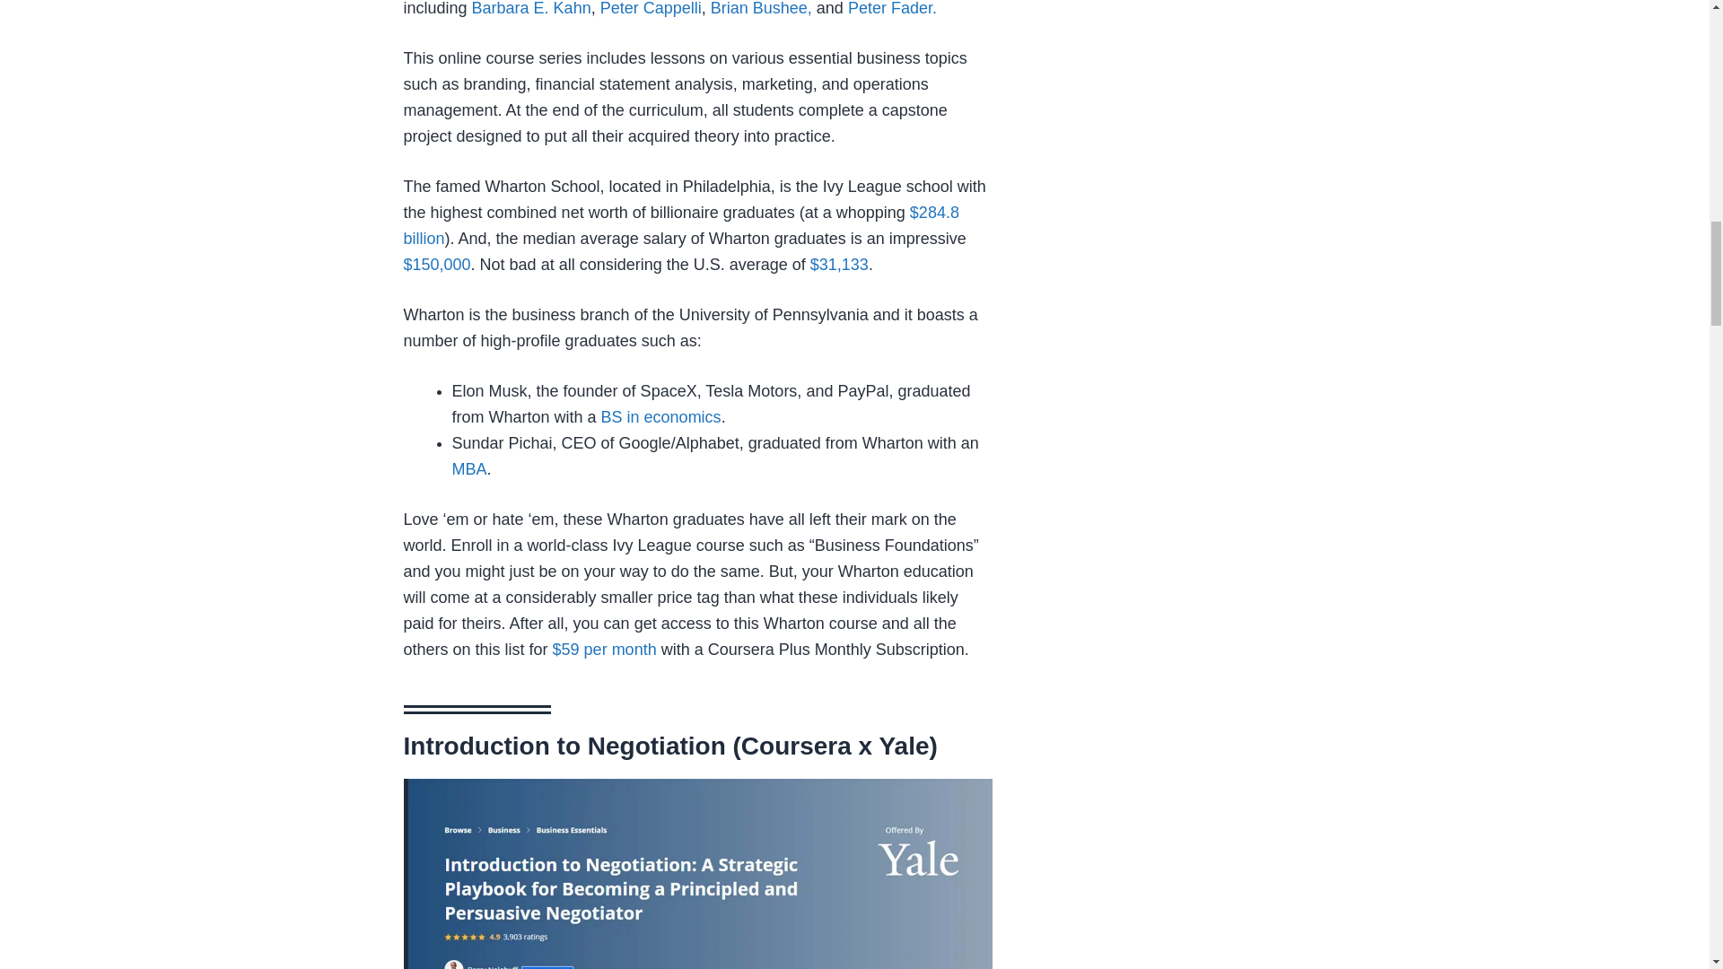 Image resolution: width=1723 pixels, height=969 pixels. Describe the element at coordinates (605, 650) in the screenshot. I see `Coursera Plus` at that location.